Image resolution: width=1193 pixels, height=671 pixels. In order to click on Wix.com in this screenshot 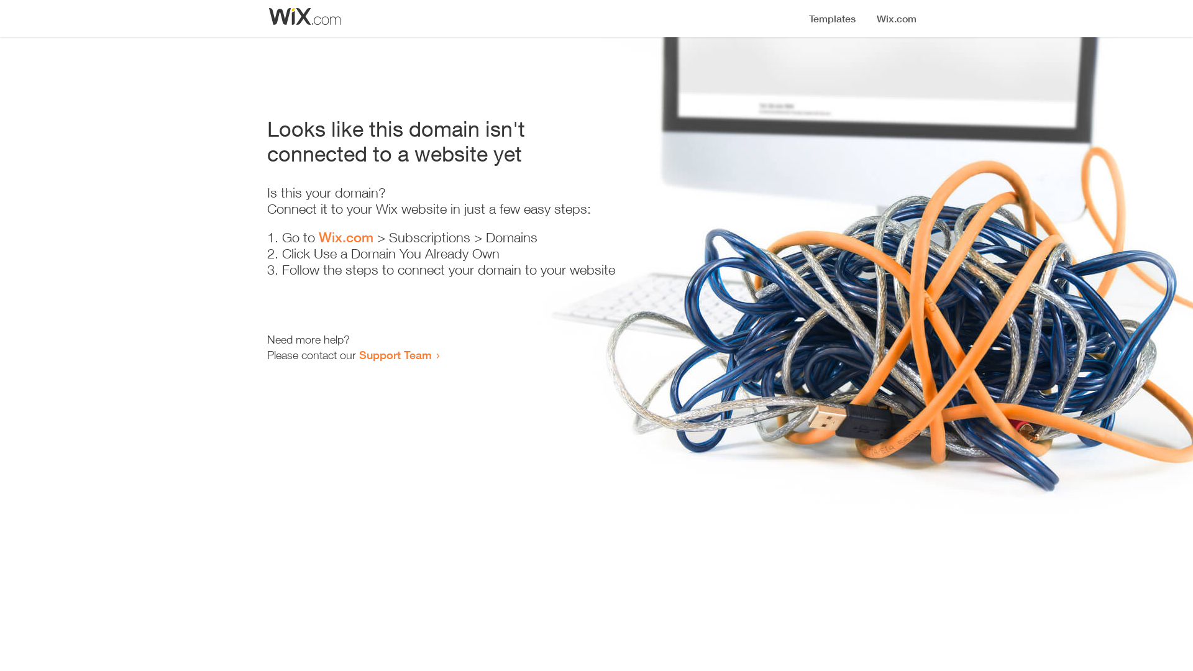, I will do `click(346, 237)`.